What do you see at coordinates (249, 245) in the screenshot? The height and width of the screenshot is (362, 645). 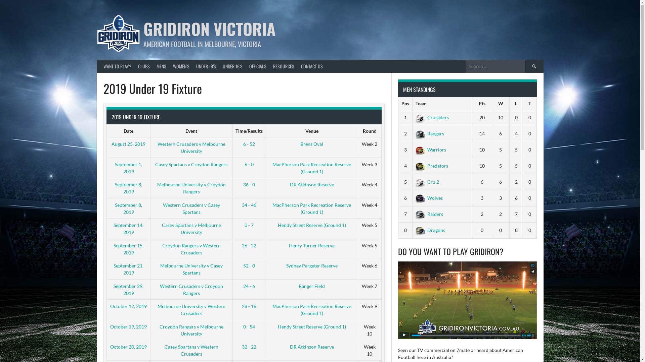 I see `26 - 22` at bounding box center [249, 245].